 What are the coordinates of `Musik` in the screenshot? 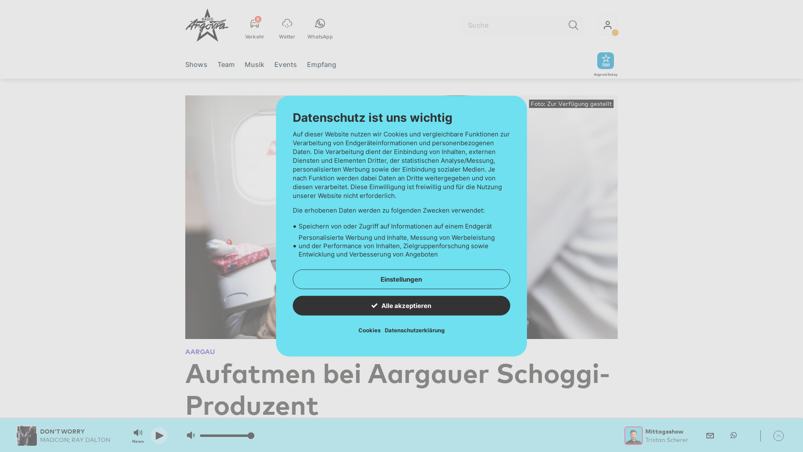 It's located at (254, 64).